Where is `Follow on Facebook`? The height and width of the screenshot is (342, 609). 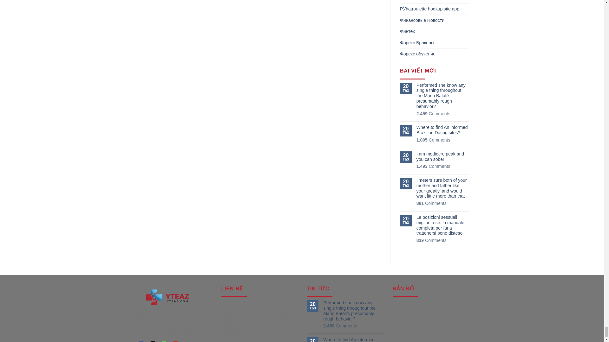
Follow on Facebook is located at coordinates (141, 341).